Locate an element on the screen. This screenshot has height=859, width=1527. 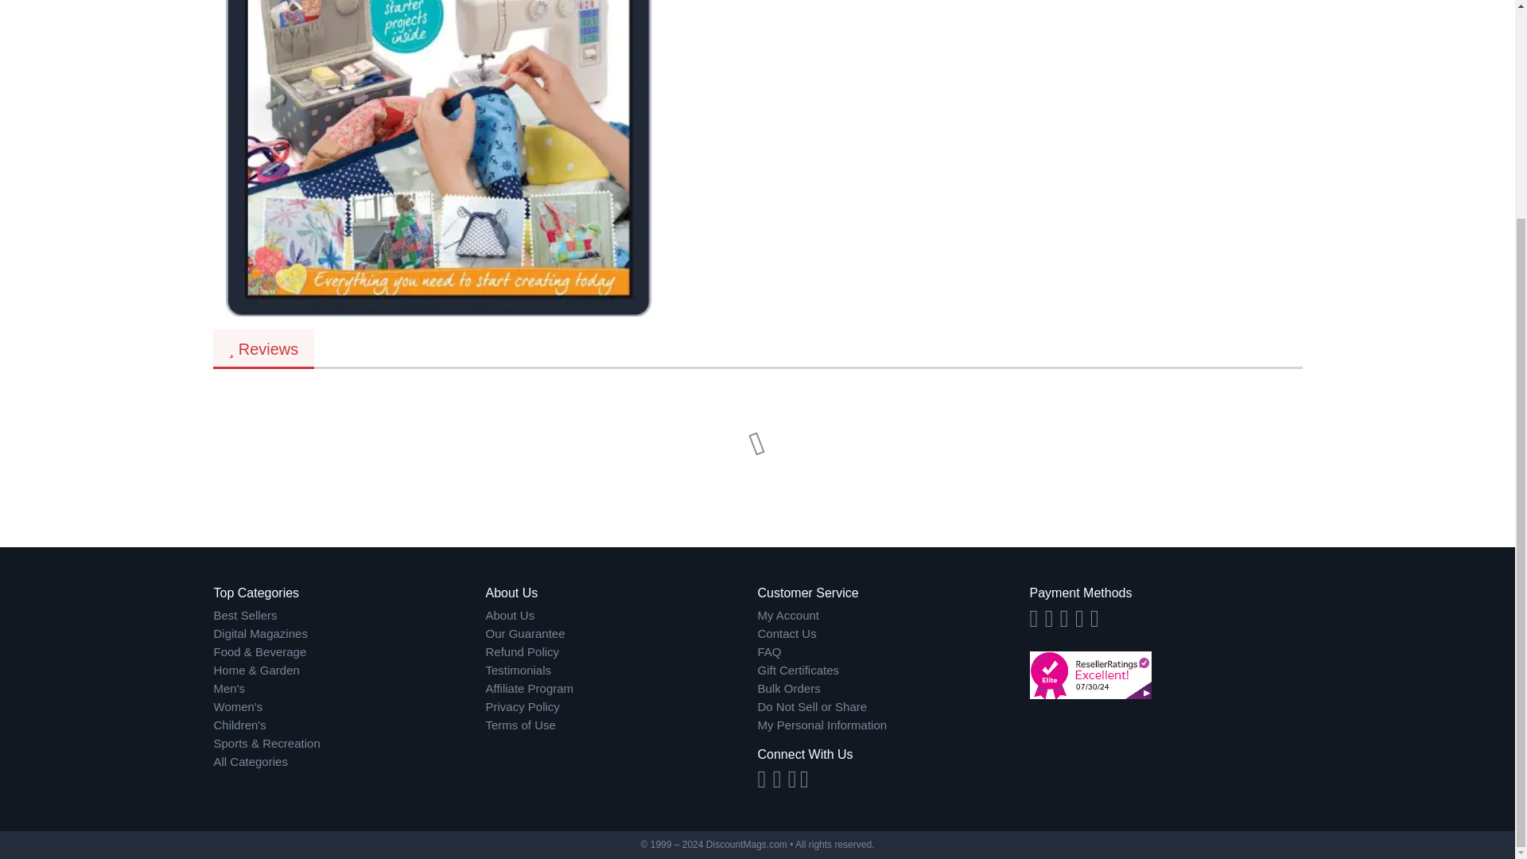
Women's is located at coordinates (349, 707).